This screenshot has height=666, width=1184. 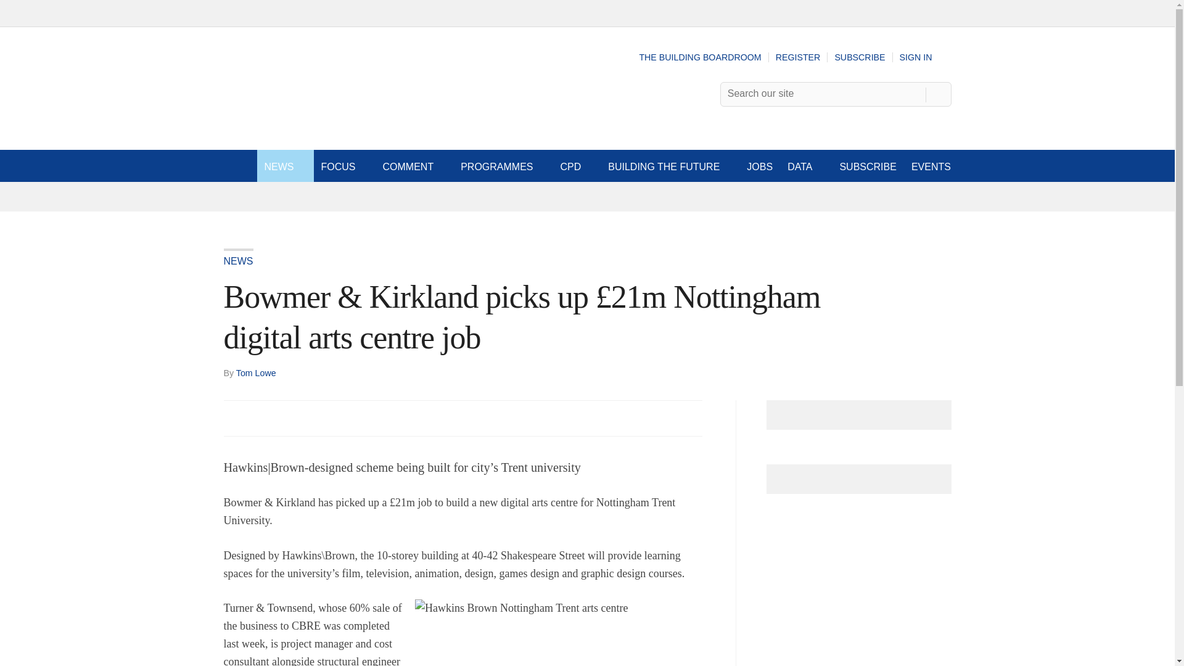 I want to click on No comments, so click(x=683, y=425).